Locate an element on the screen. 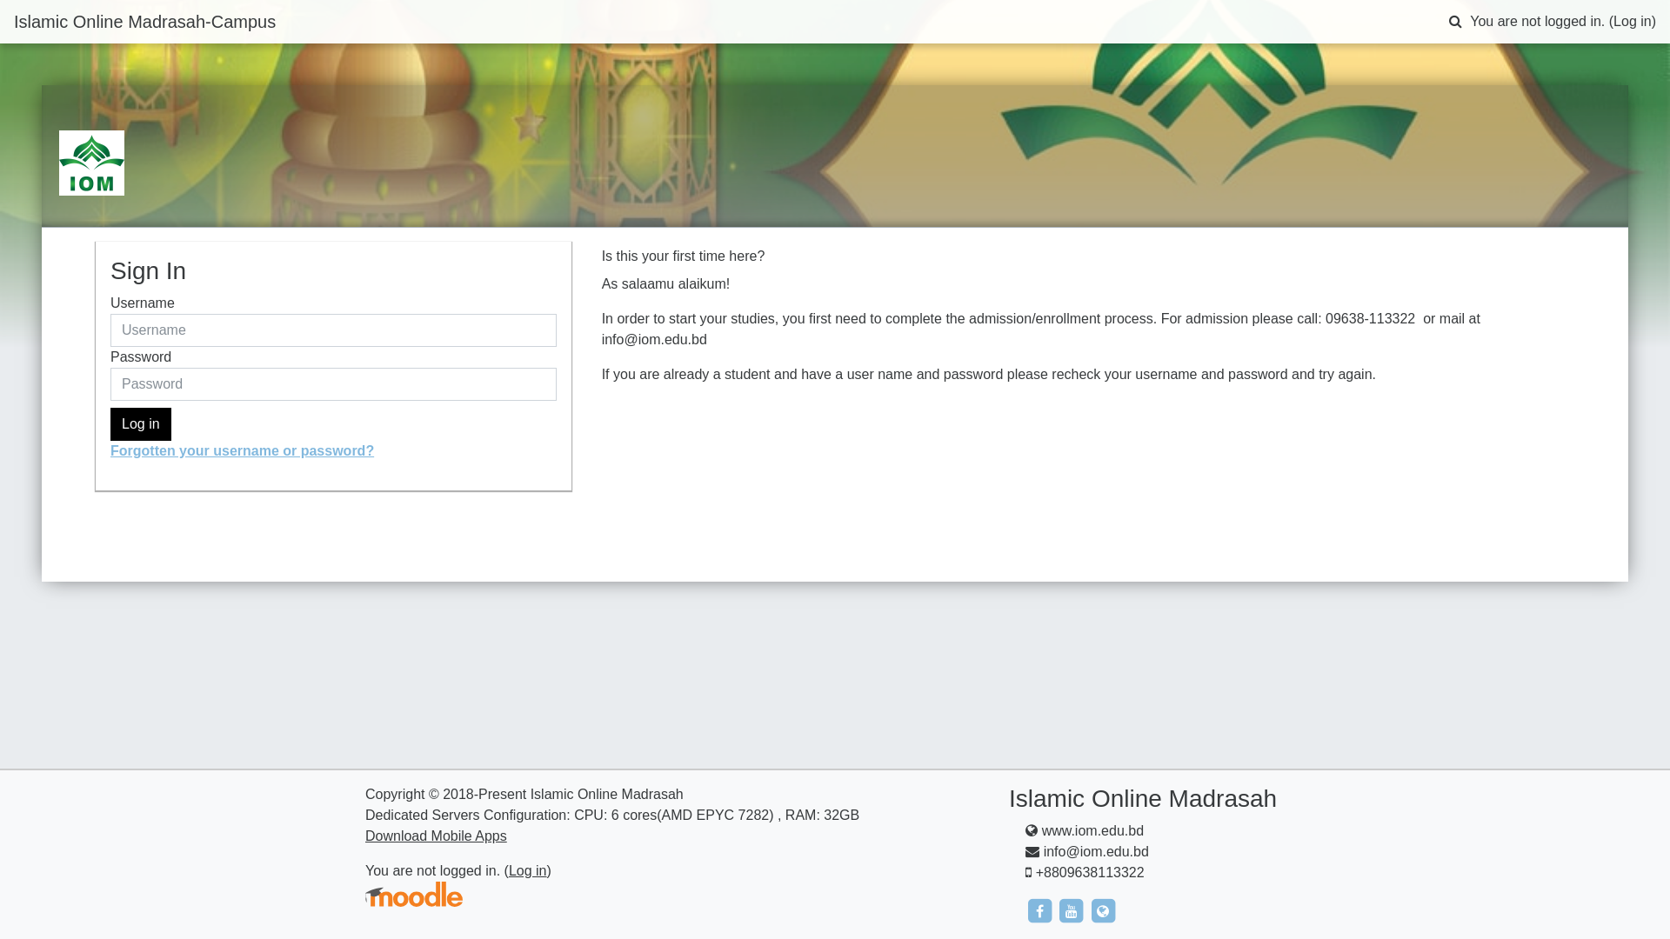 The width and height of the screenshot is (1670, 939). Moodle is located at coordinates (414, 894).